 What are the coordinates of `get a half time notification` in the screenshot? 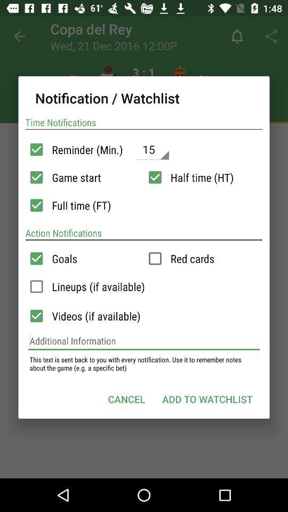 It's located at (155, 177).